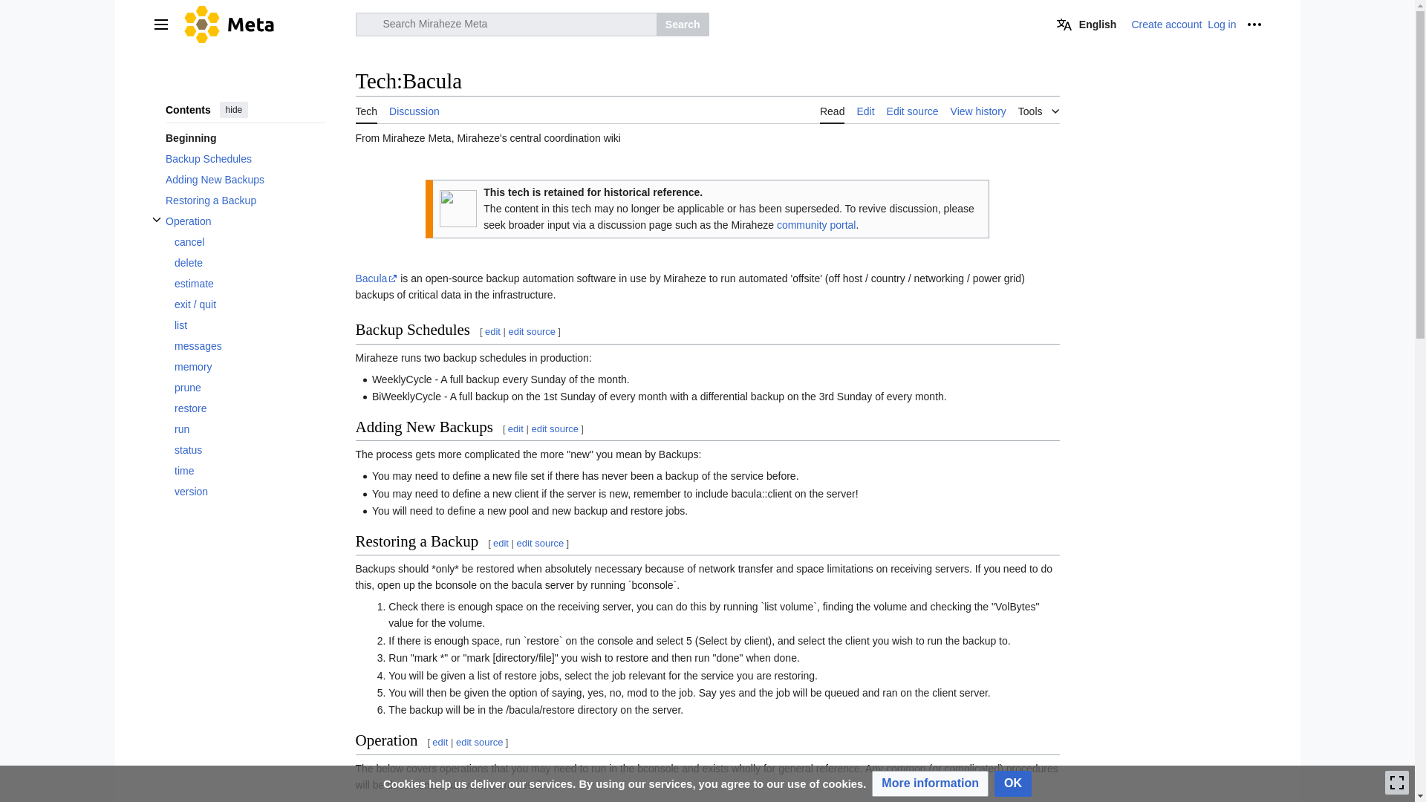  Describe the element at coordinates (1222, 24) in the screenshot. I see `Log in` at that location.